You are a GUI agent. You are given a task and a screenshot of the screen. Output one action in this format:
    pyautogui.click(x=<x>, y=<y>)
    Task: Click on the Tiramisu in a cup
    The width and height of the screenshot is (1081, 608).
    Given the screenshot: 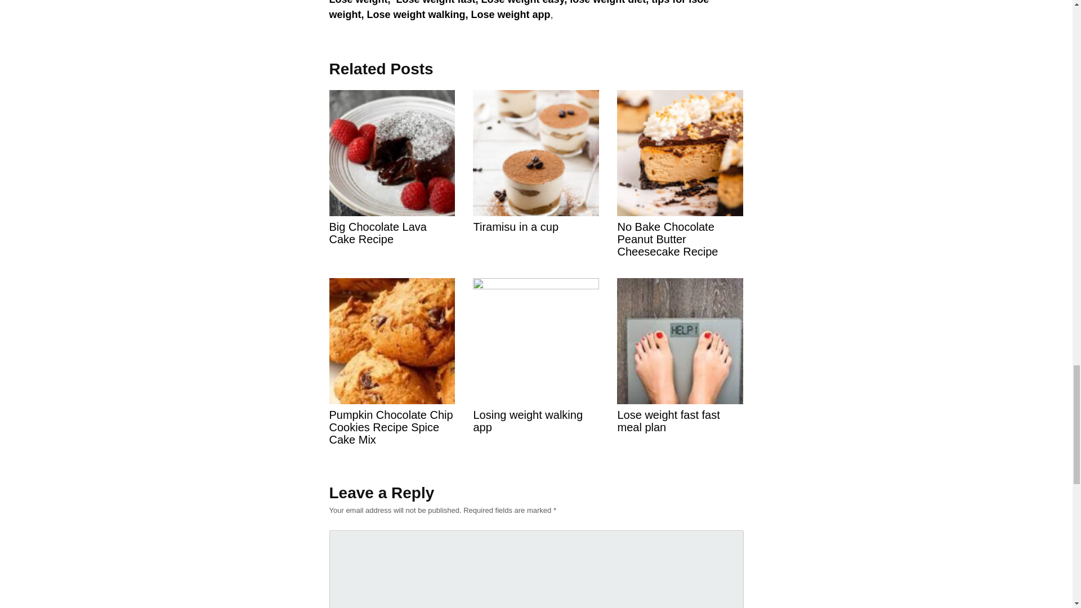 What is the action you would take?
    pyautogui.click(x=536, y=190)
    